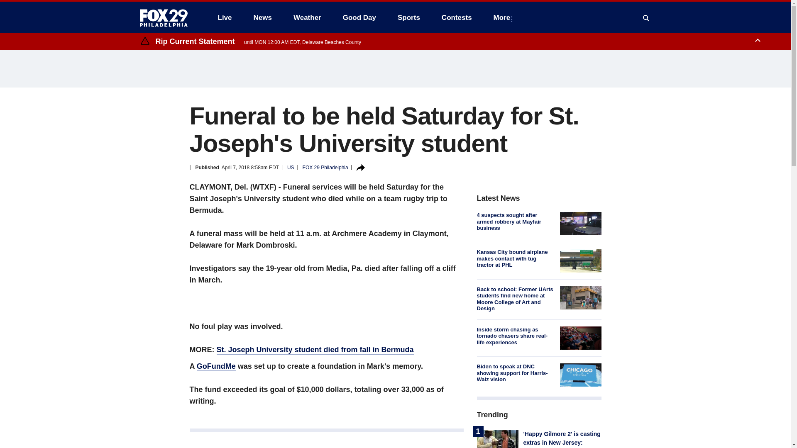  Describe the element at coordinates (262, 17) in the screenshot. I see `News` at that location.